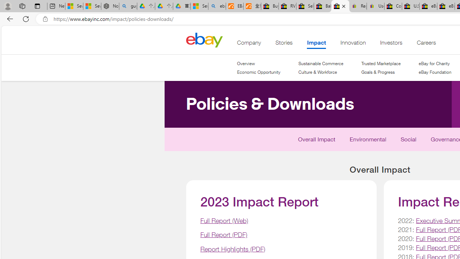  I want to click on Policies & Downloads, so click(229, 143).